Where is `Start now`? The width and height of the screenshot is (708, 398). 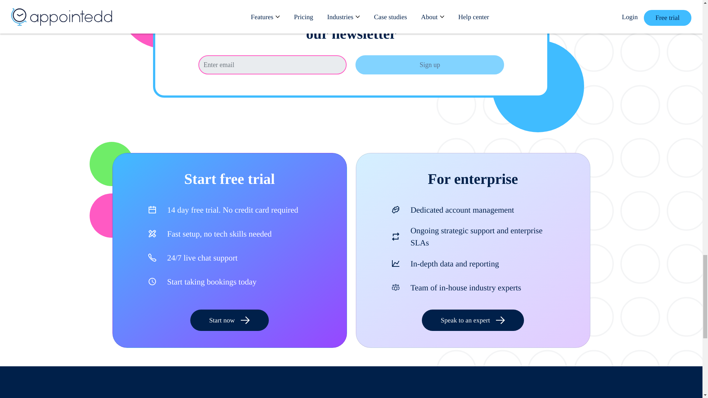 Start now is located at coordinates (229, 320).